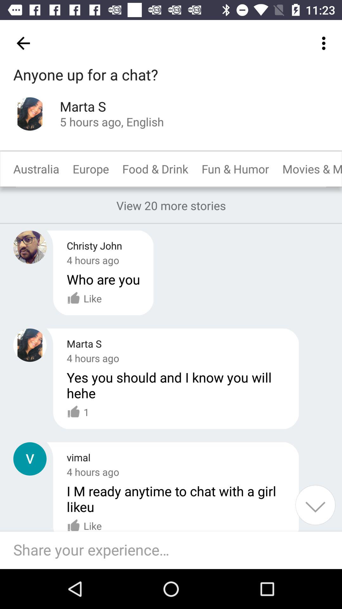 Image resolution: width=342 pixels, height=609 pixels. I want to click on the profile, so click(30, 114).